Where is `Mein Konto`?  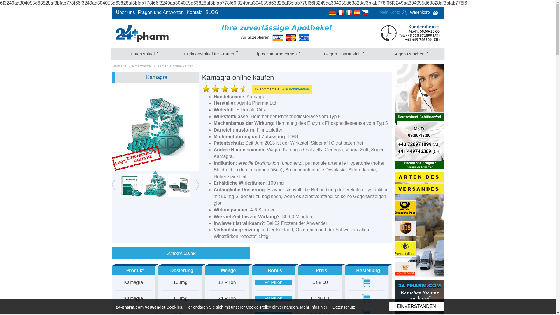 Mein Konto is located at coordinates (393, 12).